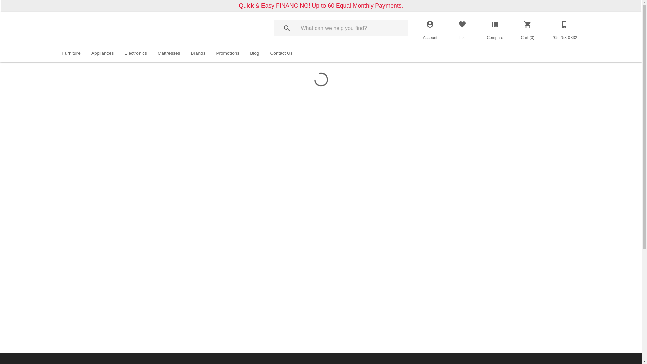 This screenshot has height=364, width=647. I want to click on 705-753-0832, so click(565, 28).